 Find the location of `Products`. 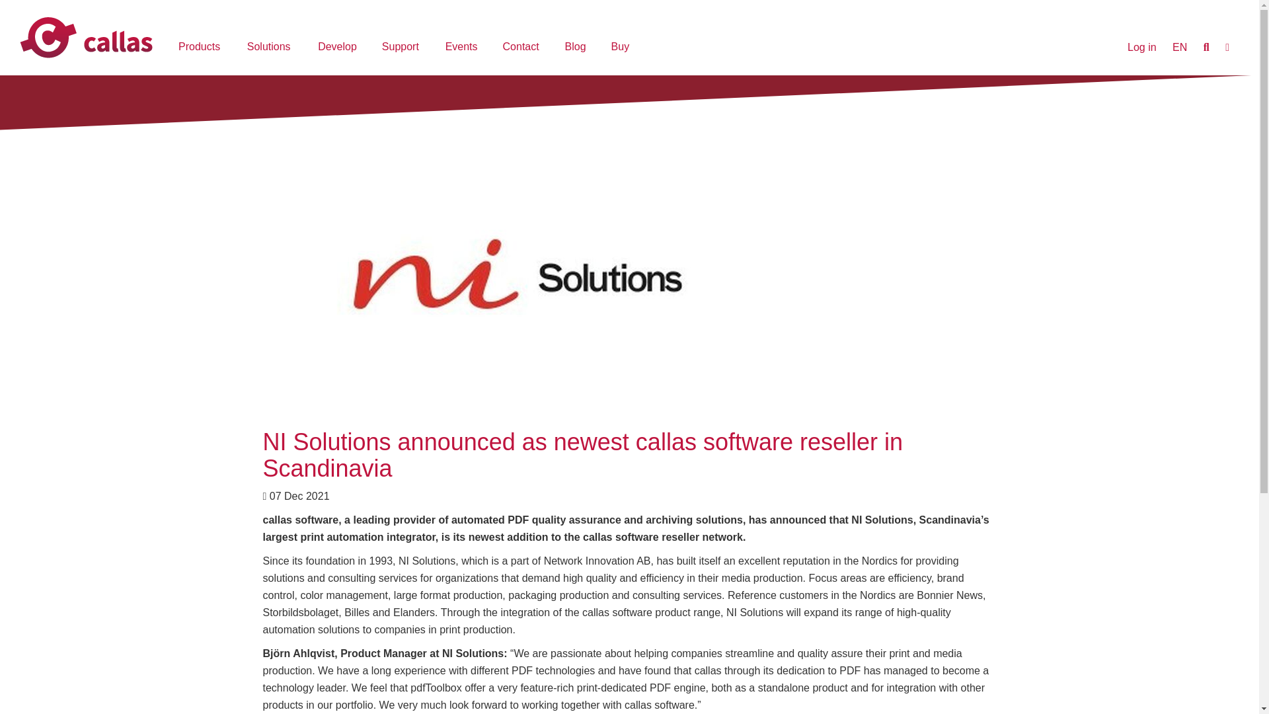

Products is located at coordinates (201, 48).